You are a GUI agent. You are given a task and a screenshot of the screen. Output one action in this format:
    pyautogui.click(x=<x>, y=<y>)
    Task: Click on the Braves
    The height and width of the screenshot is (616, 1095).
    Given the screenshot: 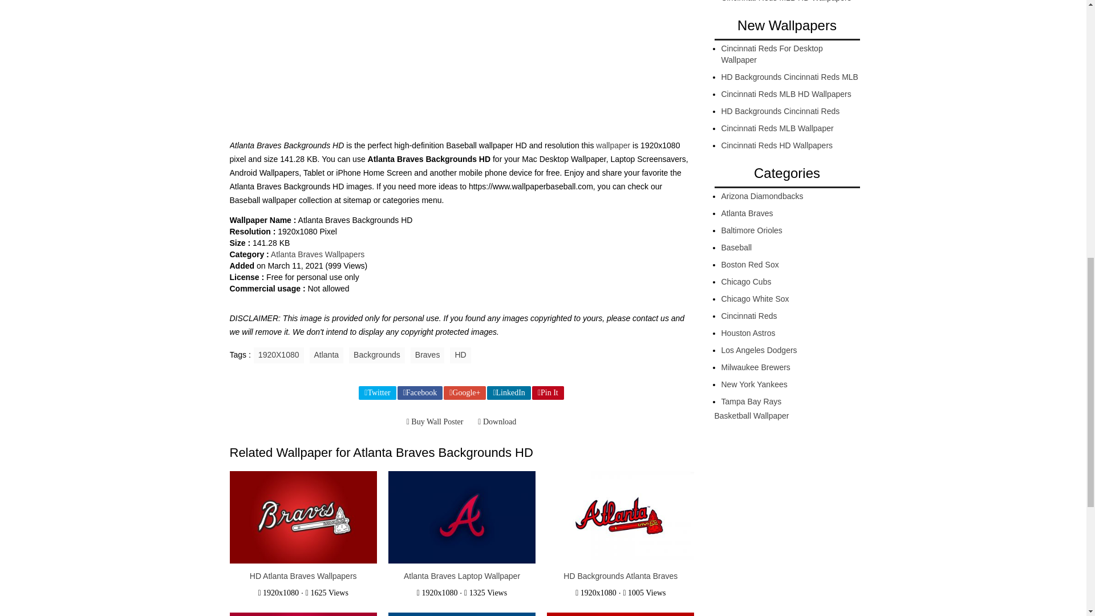 What is the action you would take?
    pyautogui.click(x=428, y=355)
    